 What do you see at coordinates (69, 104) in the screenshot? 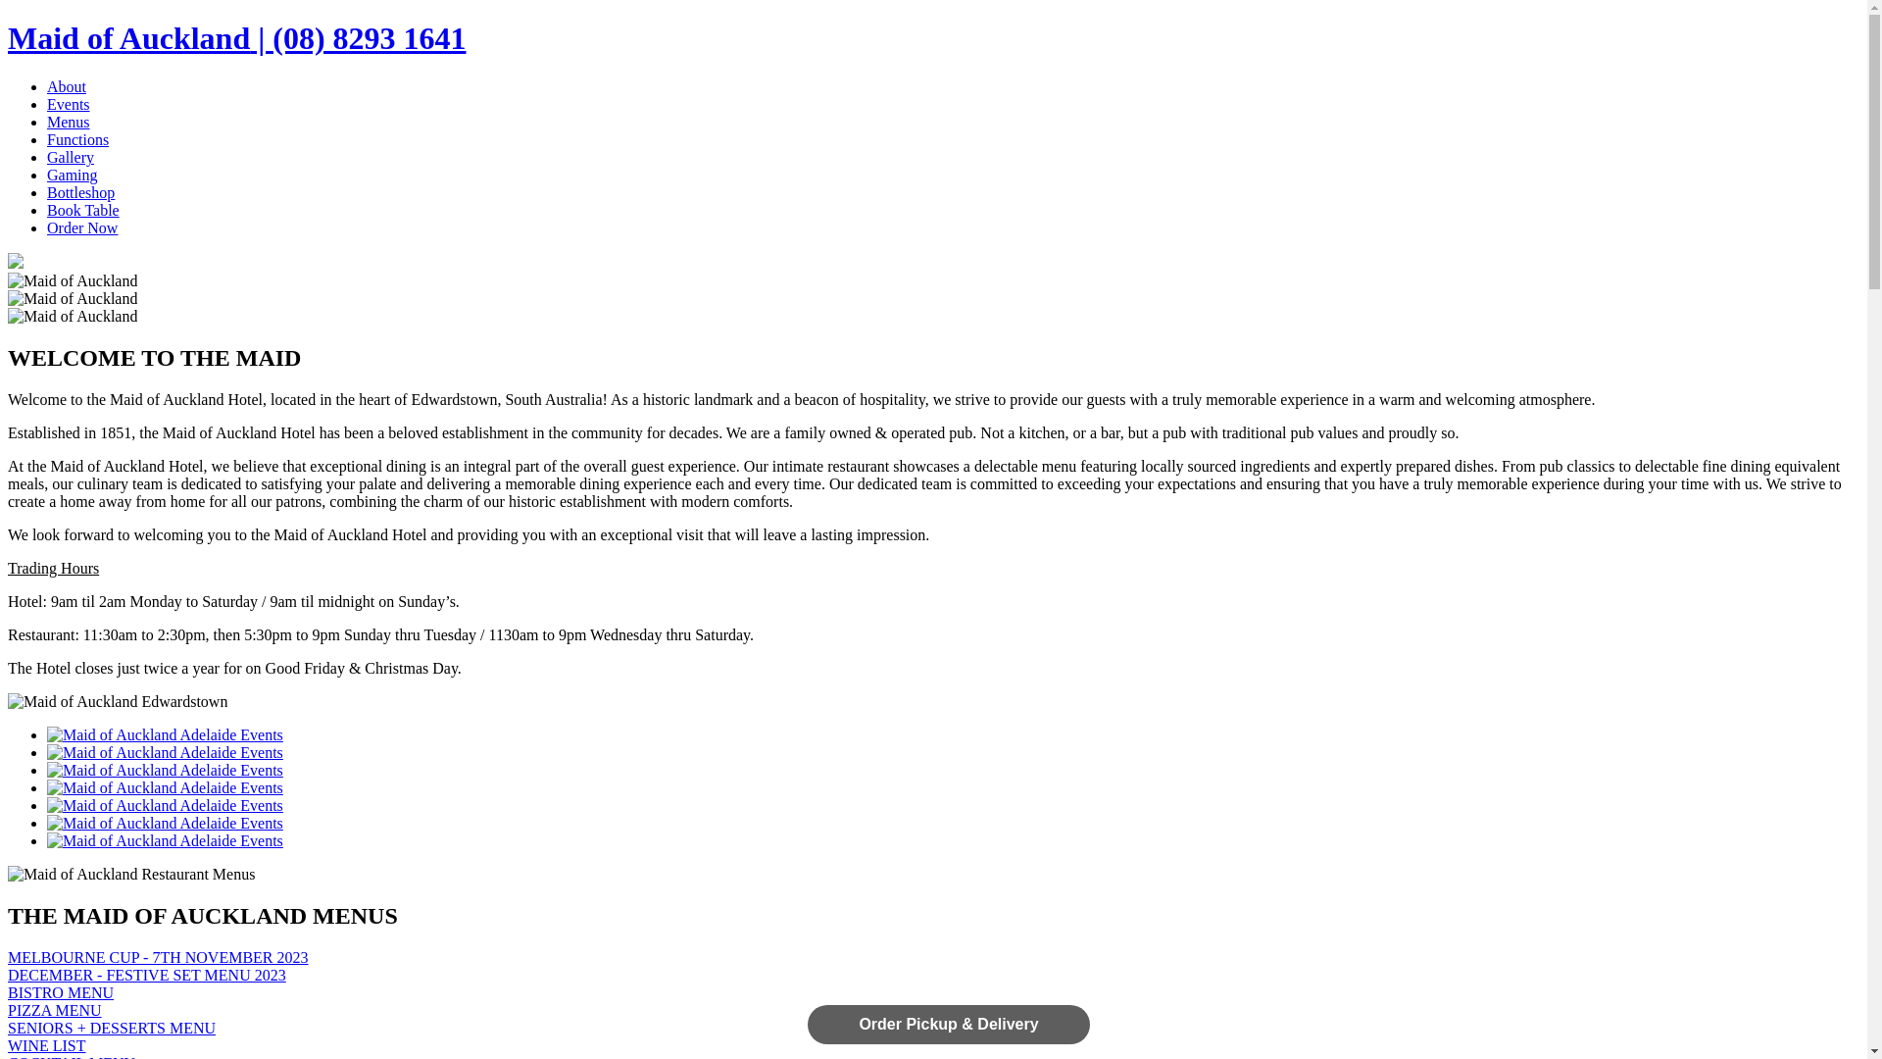
I see `Events` at bounding box center [69, 104].